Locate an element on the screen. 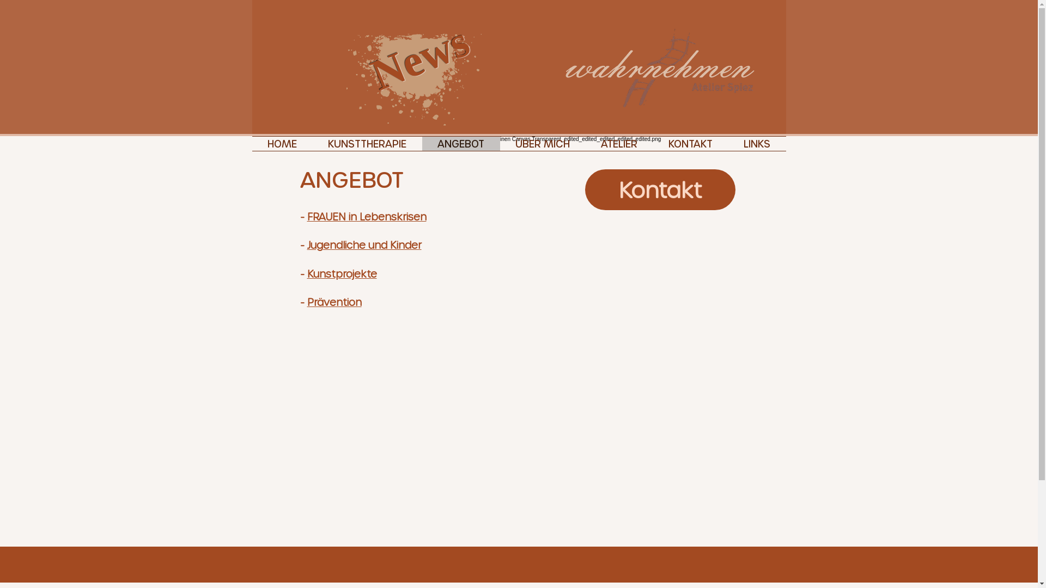 This screenshot has width=1046, height=588. ANGEBOT is located at coordinates (461, 144).